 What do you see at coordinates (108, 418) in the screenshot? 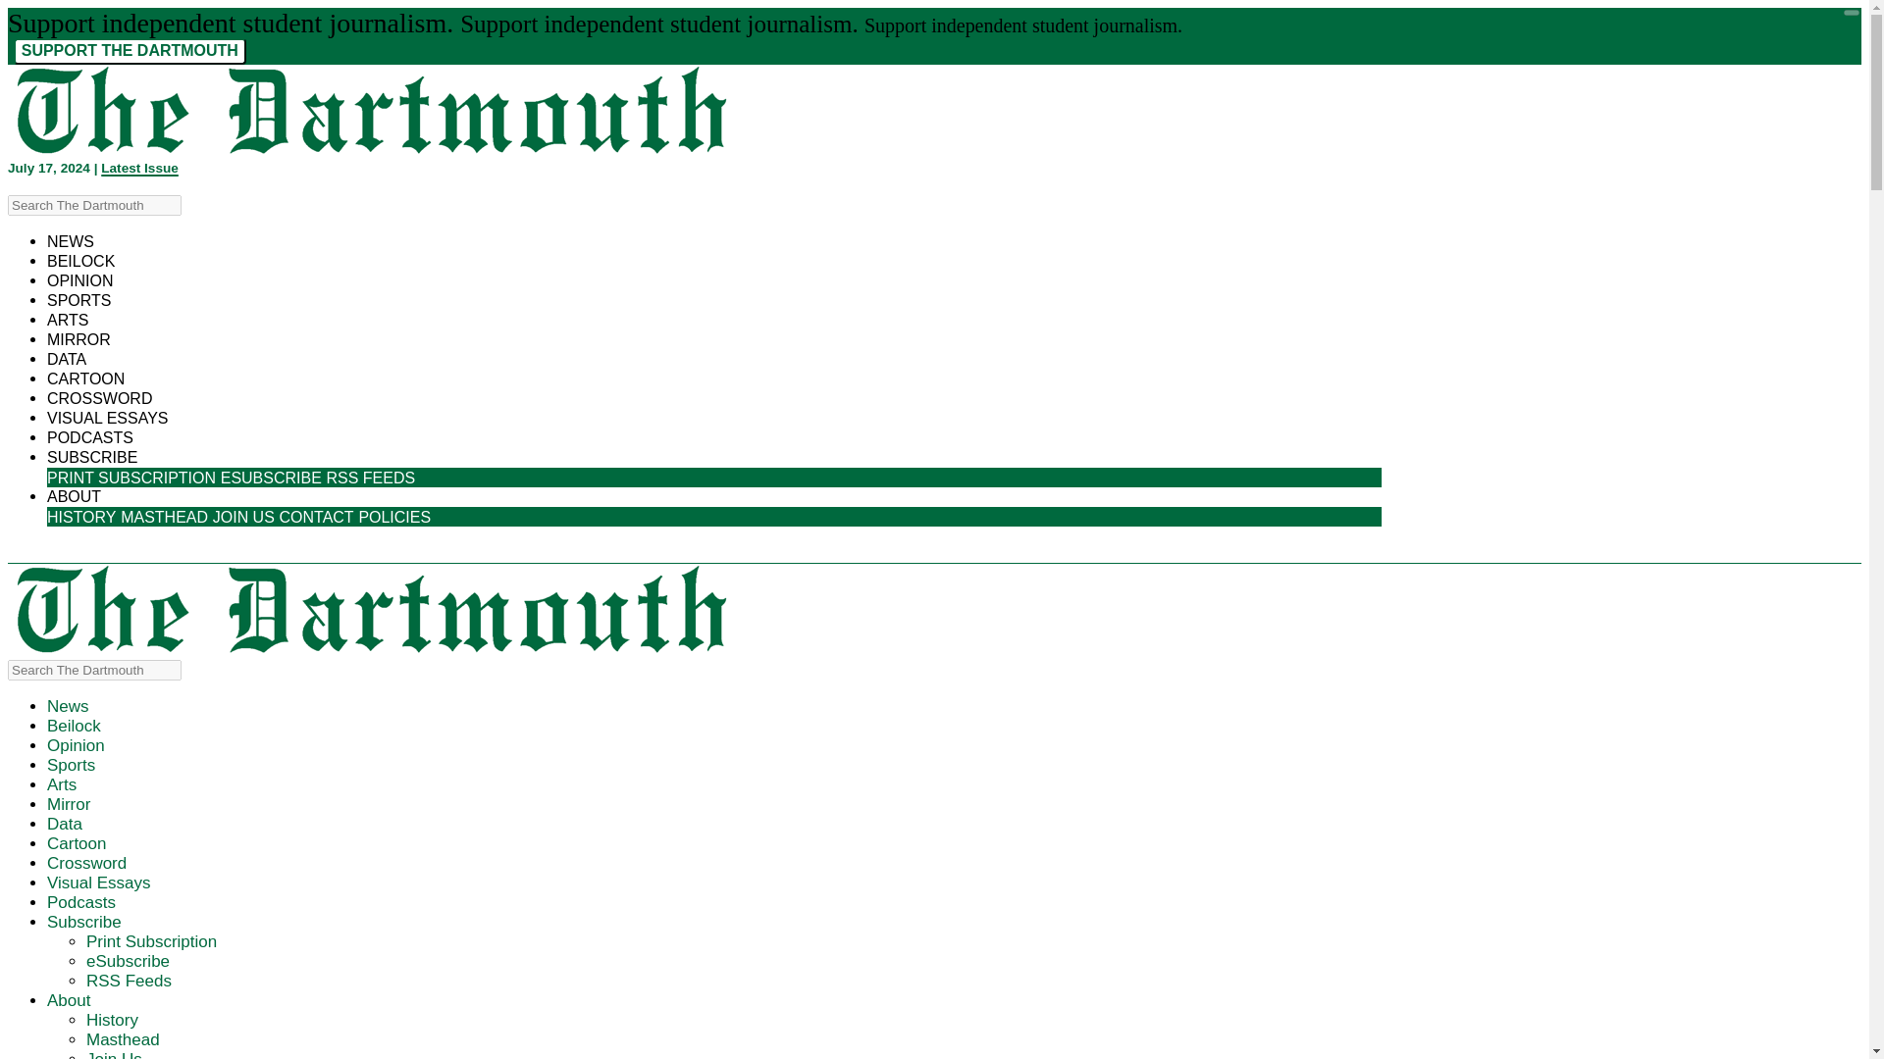
I see `VISUAL ESSAYS` at bounding box center [108, 418].